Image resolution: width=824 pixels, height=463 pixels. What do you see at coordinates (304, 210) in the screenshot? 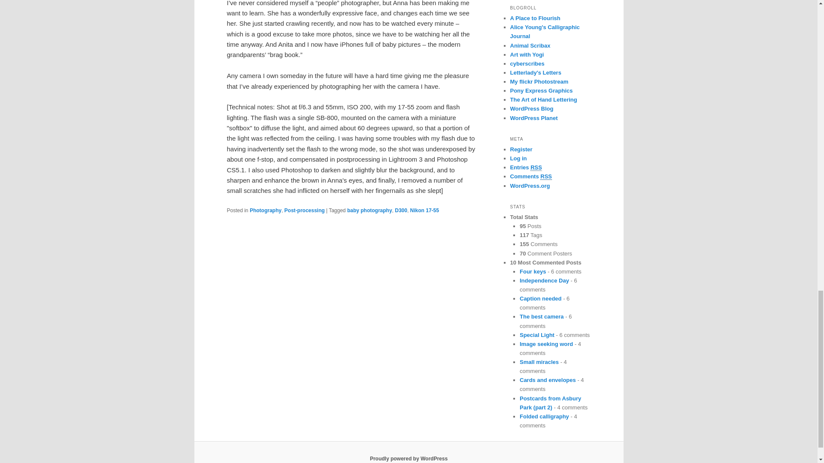
I see `View all posts in Post-processing` at bounding box center [304, 210].